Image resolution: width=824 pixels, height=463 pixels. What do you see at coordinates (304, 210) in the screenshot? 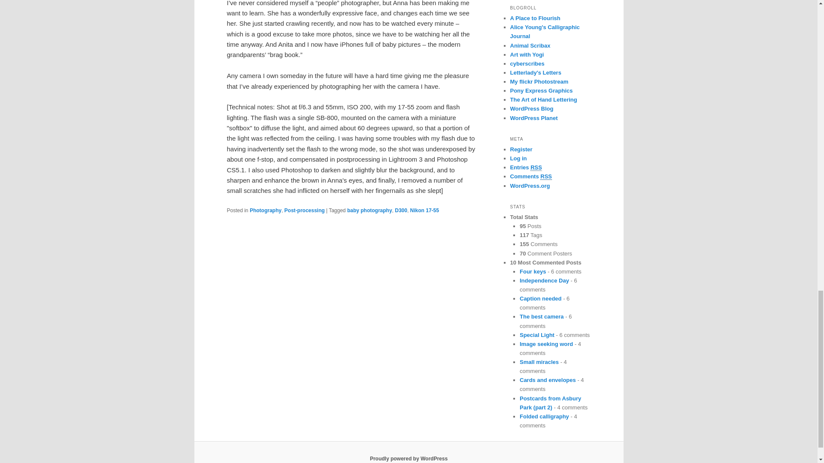
I see `View all posts in Post-processing` at bounding box center [304, 210].